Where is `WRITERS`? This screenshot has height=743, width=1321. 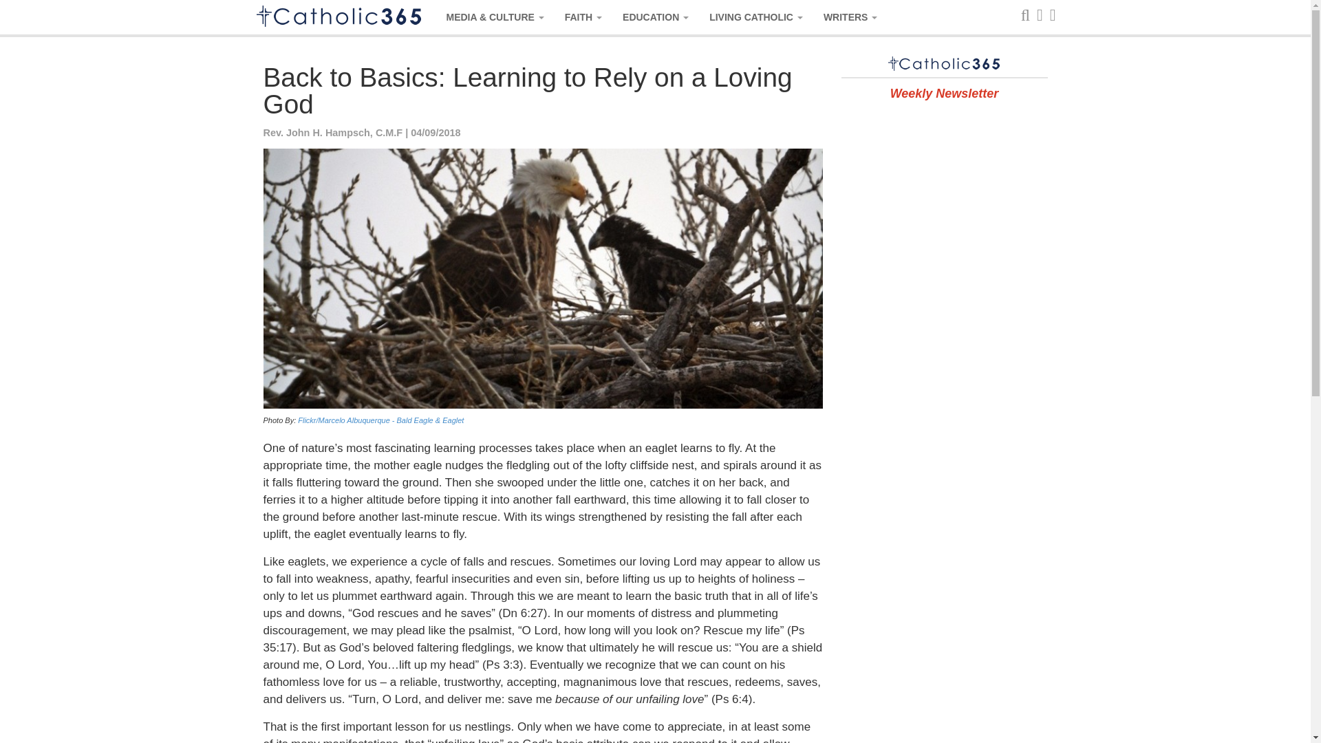 WRITERS is located at coordinates (850, 17).